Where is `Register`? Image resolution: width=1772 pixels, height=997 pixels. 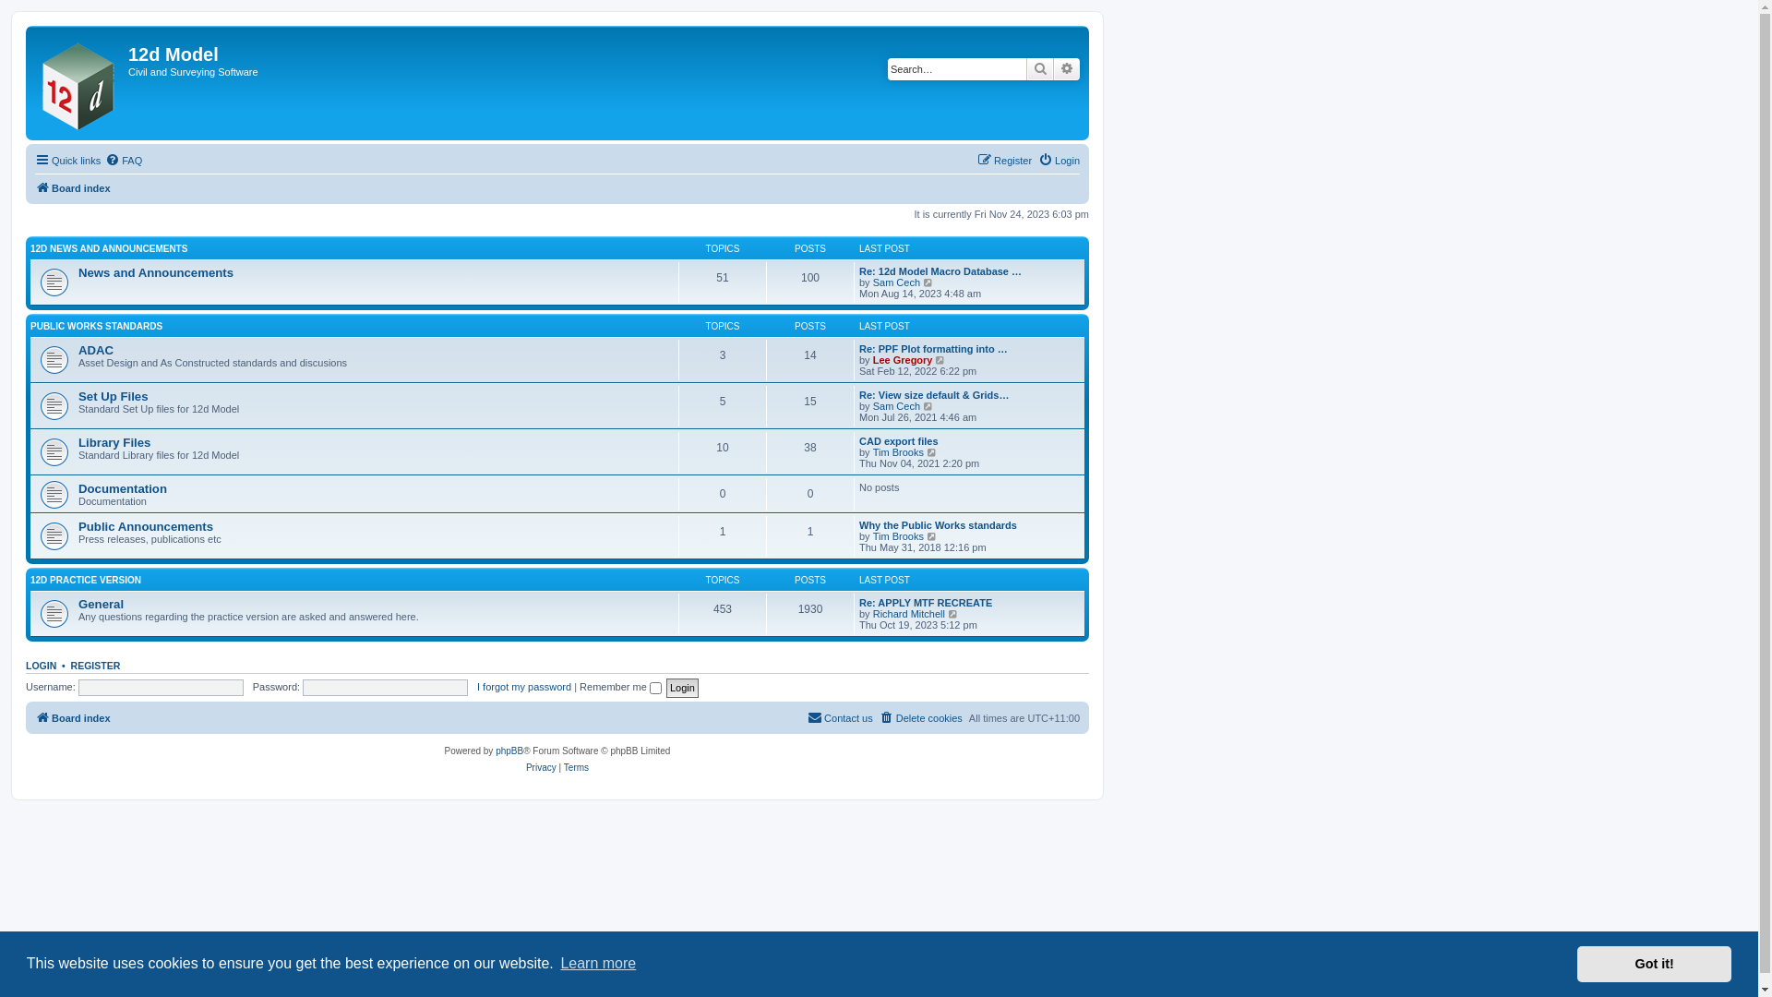 Register is located at coordinates (1004, 161).